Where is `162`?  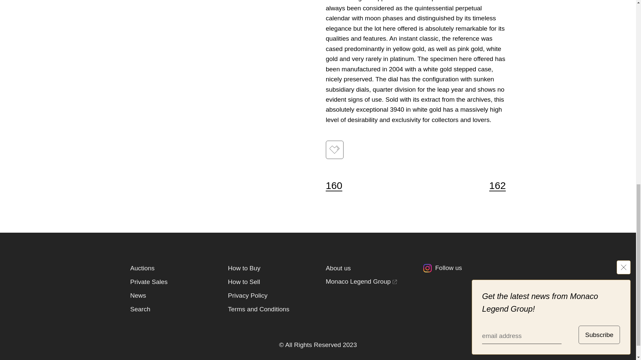
162 is located at coordinates (493, 185).